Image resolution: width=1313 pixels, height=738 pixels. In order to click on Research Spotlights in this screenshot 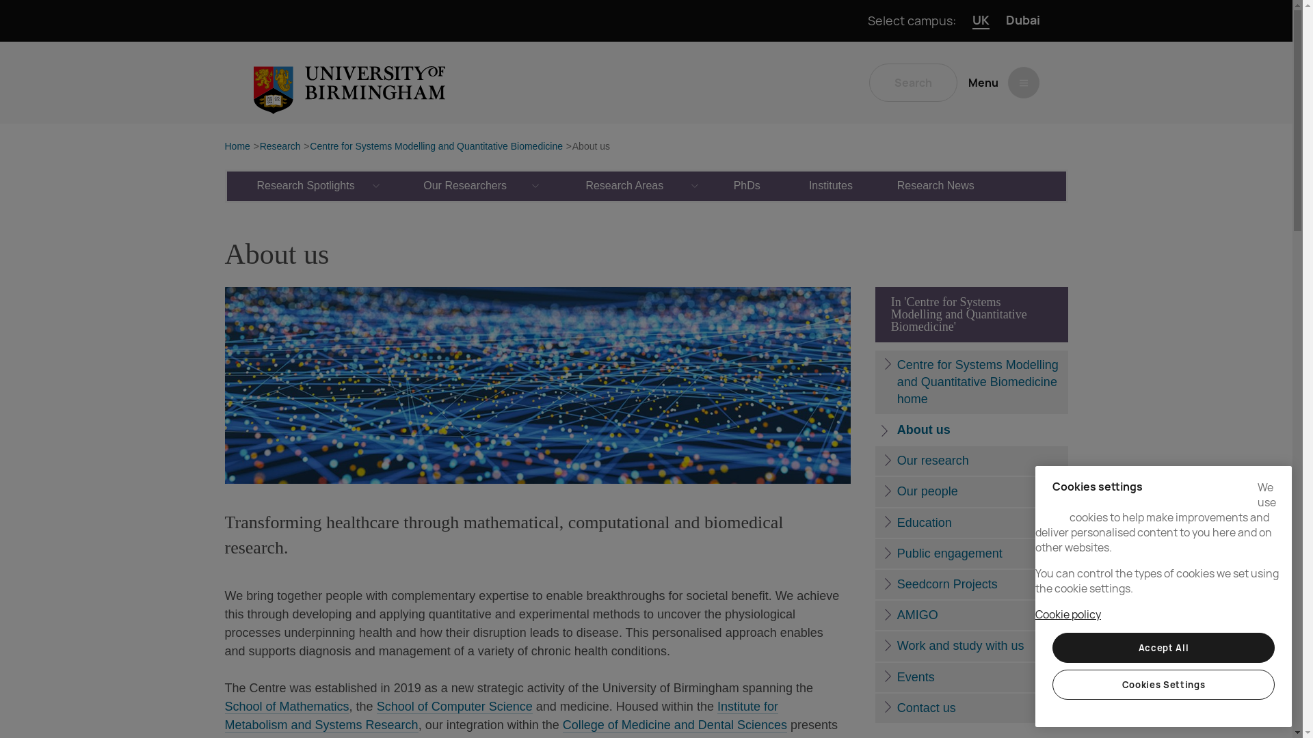, I will do `click(306, 185)`.